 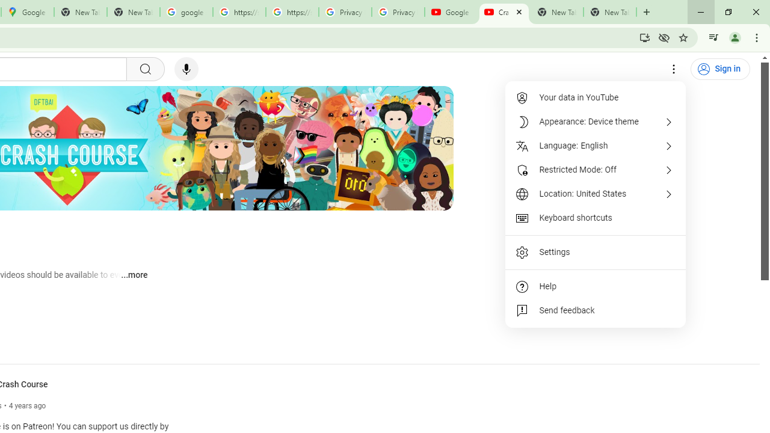 What do you see at coordinates (504, 12) in the screenshot?
I see `CrashCourse - YouTube` at bounding box center [504, 12].